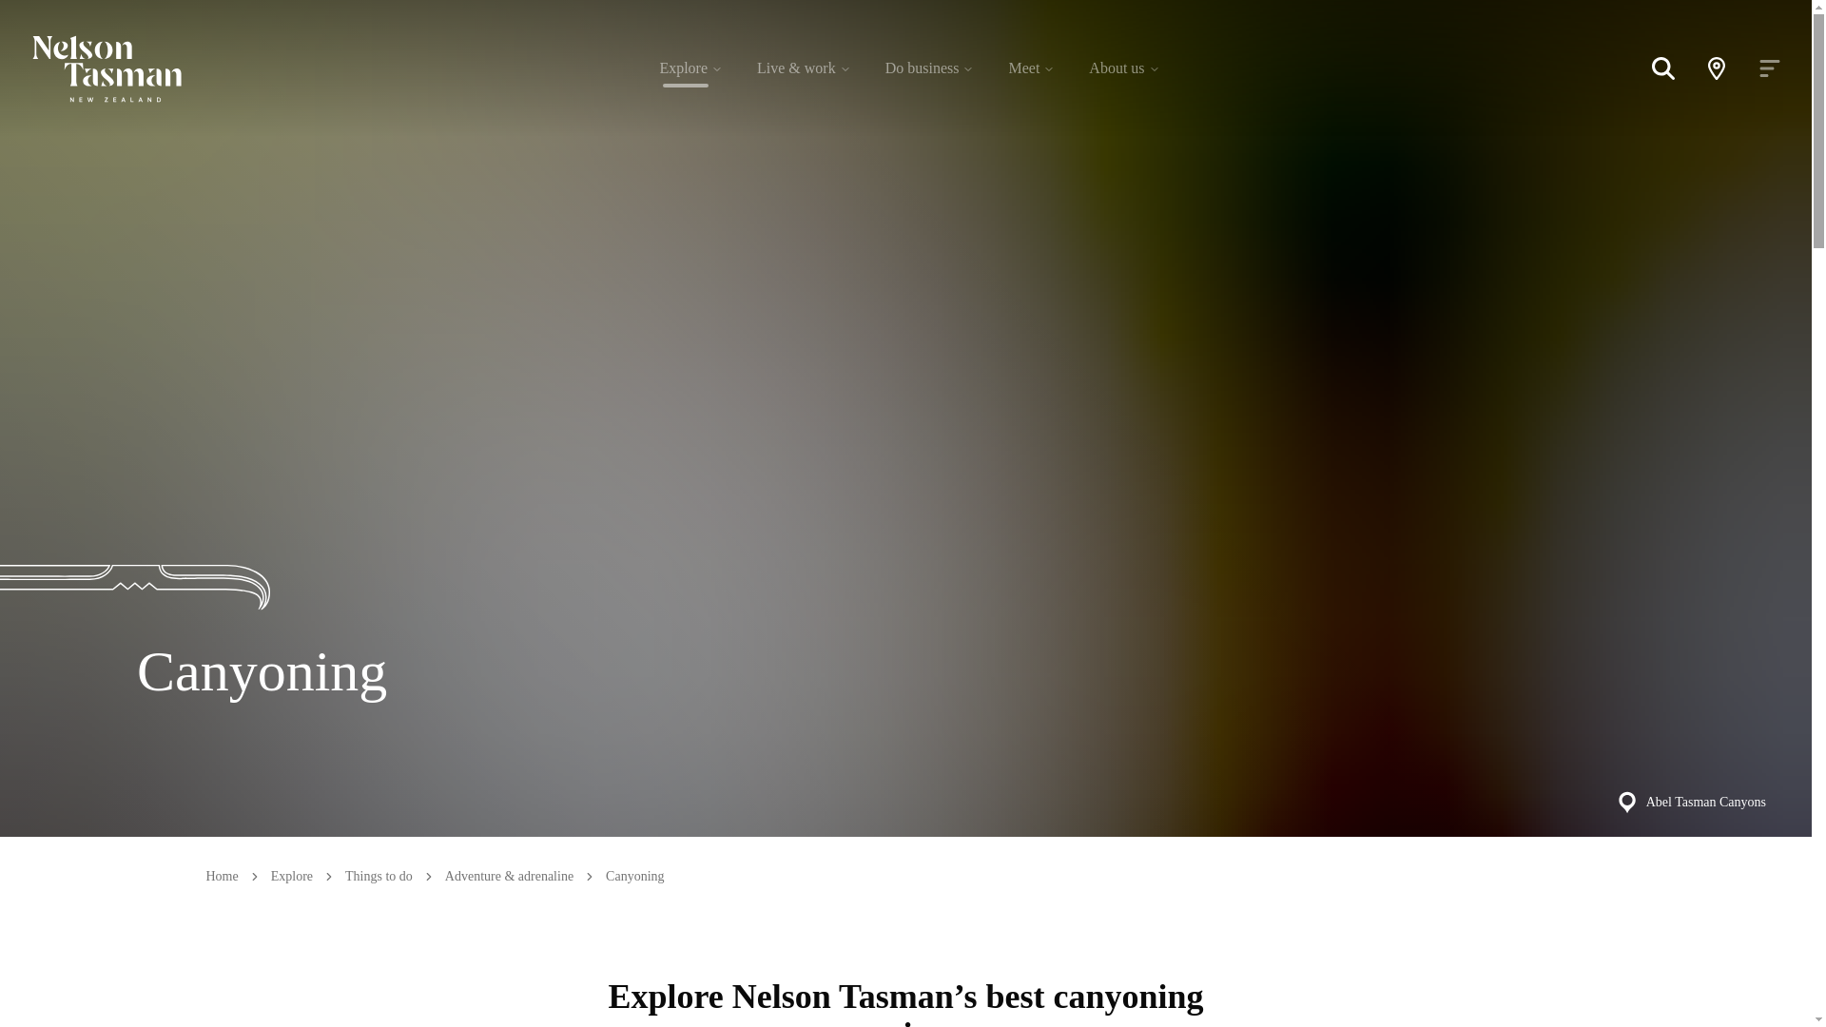 The image size is (1826, 1027). What do you see at coordinates (291, 877) in the screenshot?
I see `Explore` at bounding box center [291, 877].